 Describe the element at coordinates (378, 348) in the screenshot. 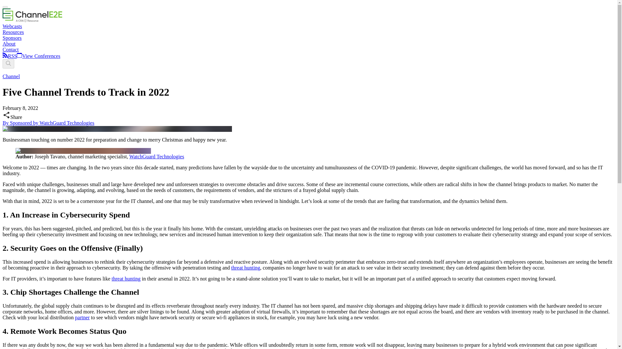

I see `multi-factor authentication,` at that location.